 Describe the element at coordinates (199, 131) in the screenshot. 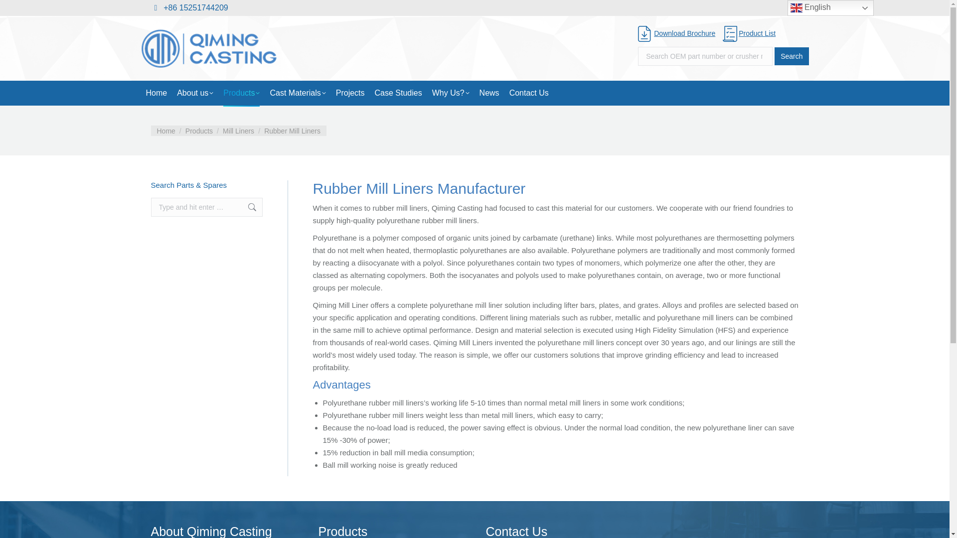

I see `Products` at that location.